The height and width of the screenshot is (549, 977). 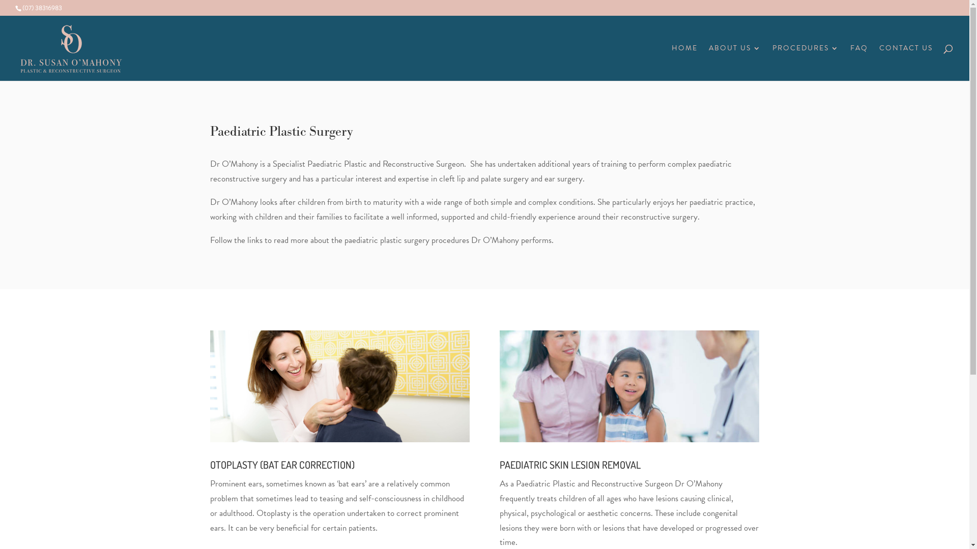 What do you see at coordinates (859, 63) in the screenshot?
I see `FAQ` at bounding box center [859, 63].